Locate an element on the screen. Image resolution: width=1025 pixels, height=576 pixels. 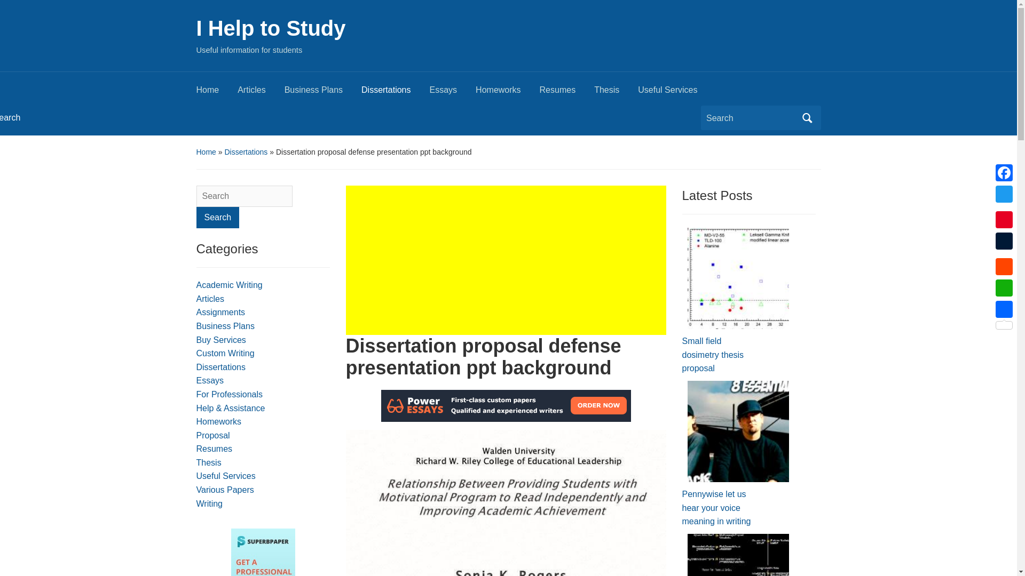
Search is located at coordinates (807, 117).